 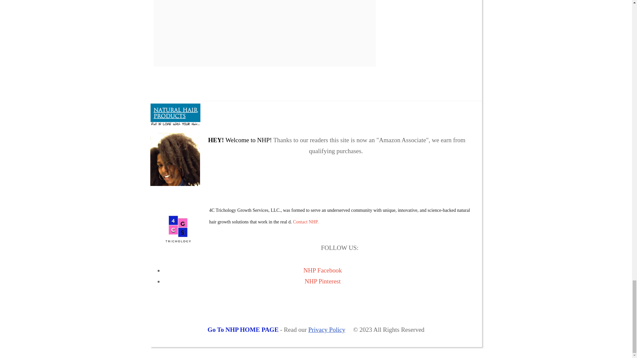 I want to click on Contact NHP., so click(x=306, y=222).